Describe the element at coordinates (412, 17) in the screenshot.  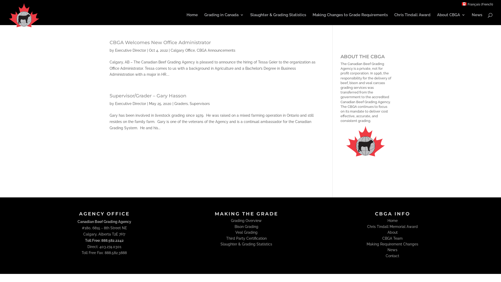
I see `Chris Tindall Award` at that location.